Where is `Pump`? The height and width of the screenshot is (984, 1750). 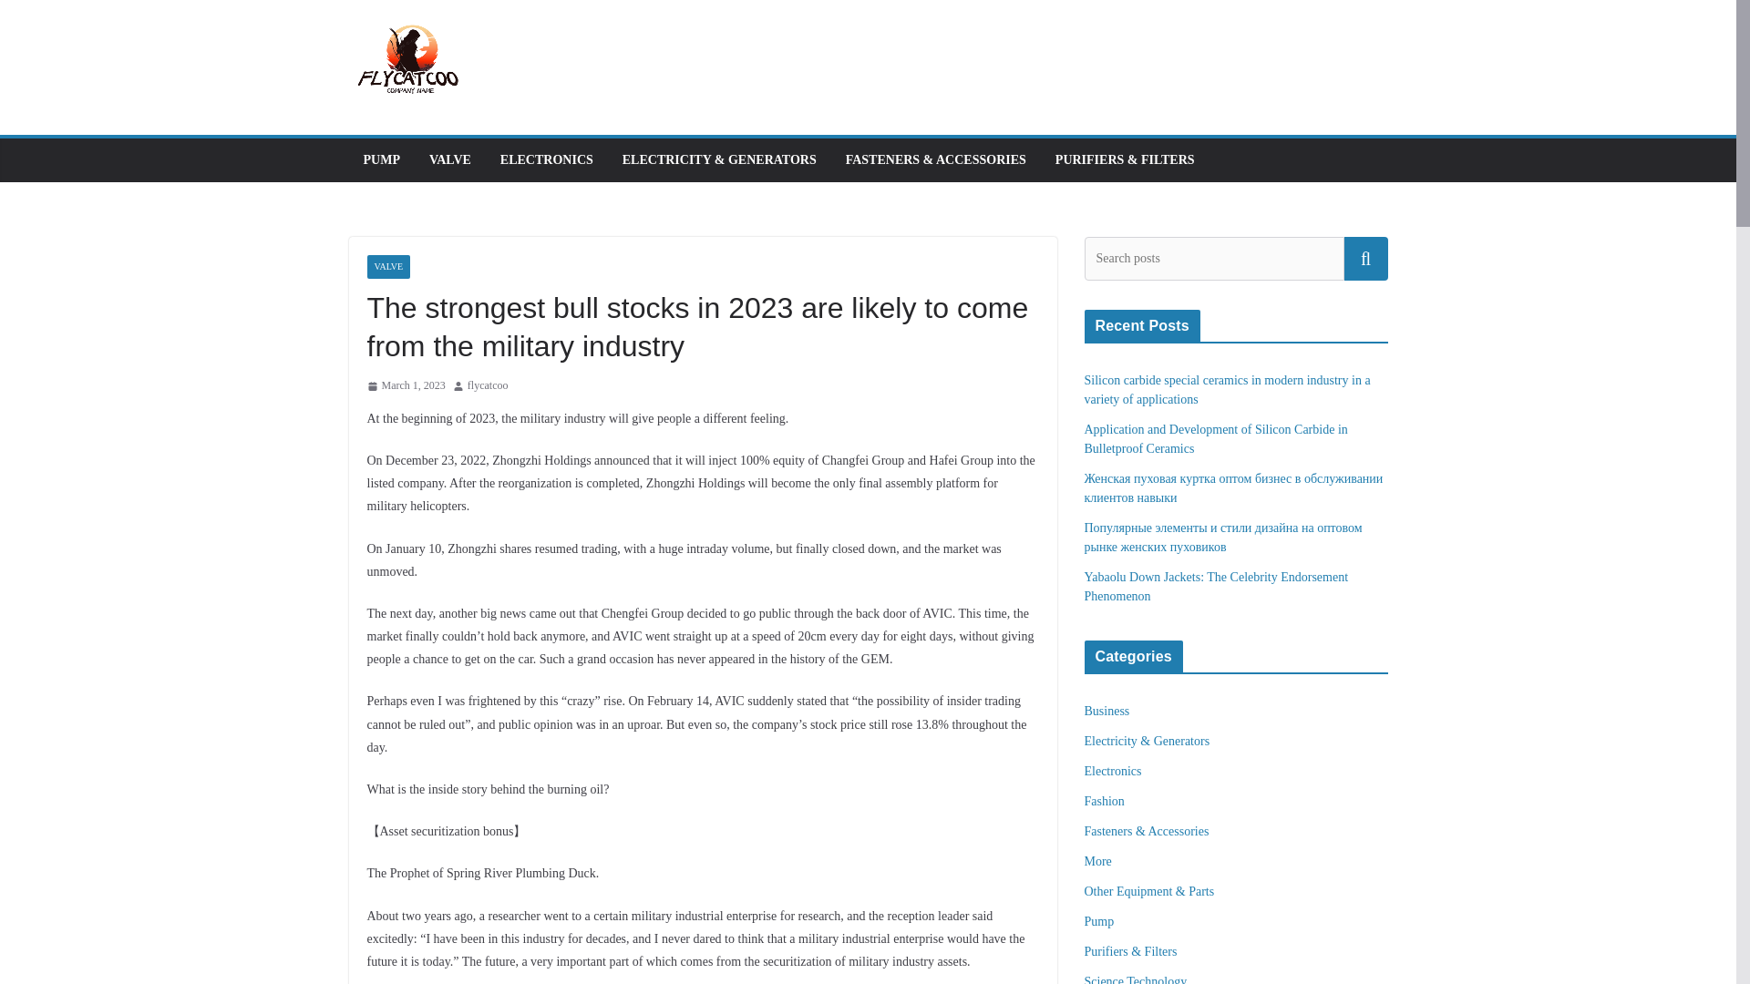
Pump is located at coordinates (1099, 922).